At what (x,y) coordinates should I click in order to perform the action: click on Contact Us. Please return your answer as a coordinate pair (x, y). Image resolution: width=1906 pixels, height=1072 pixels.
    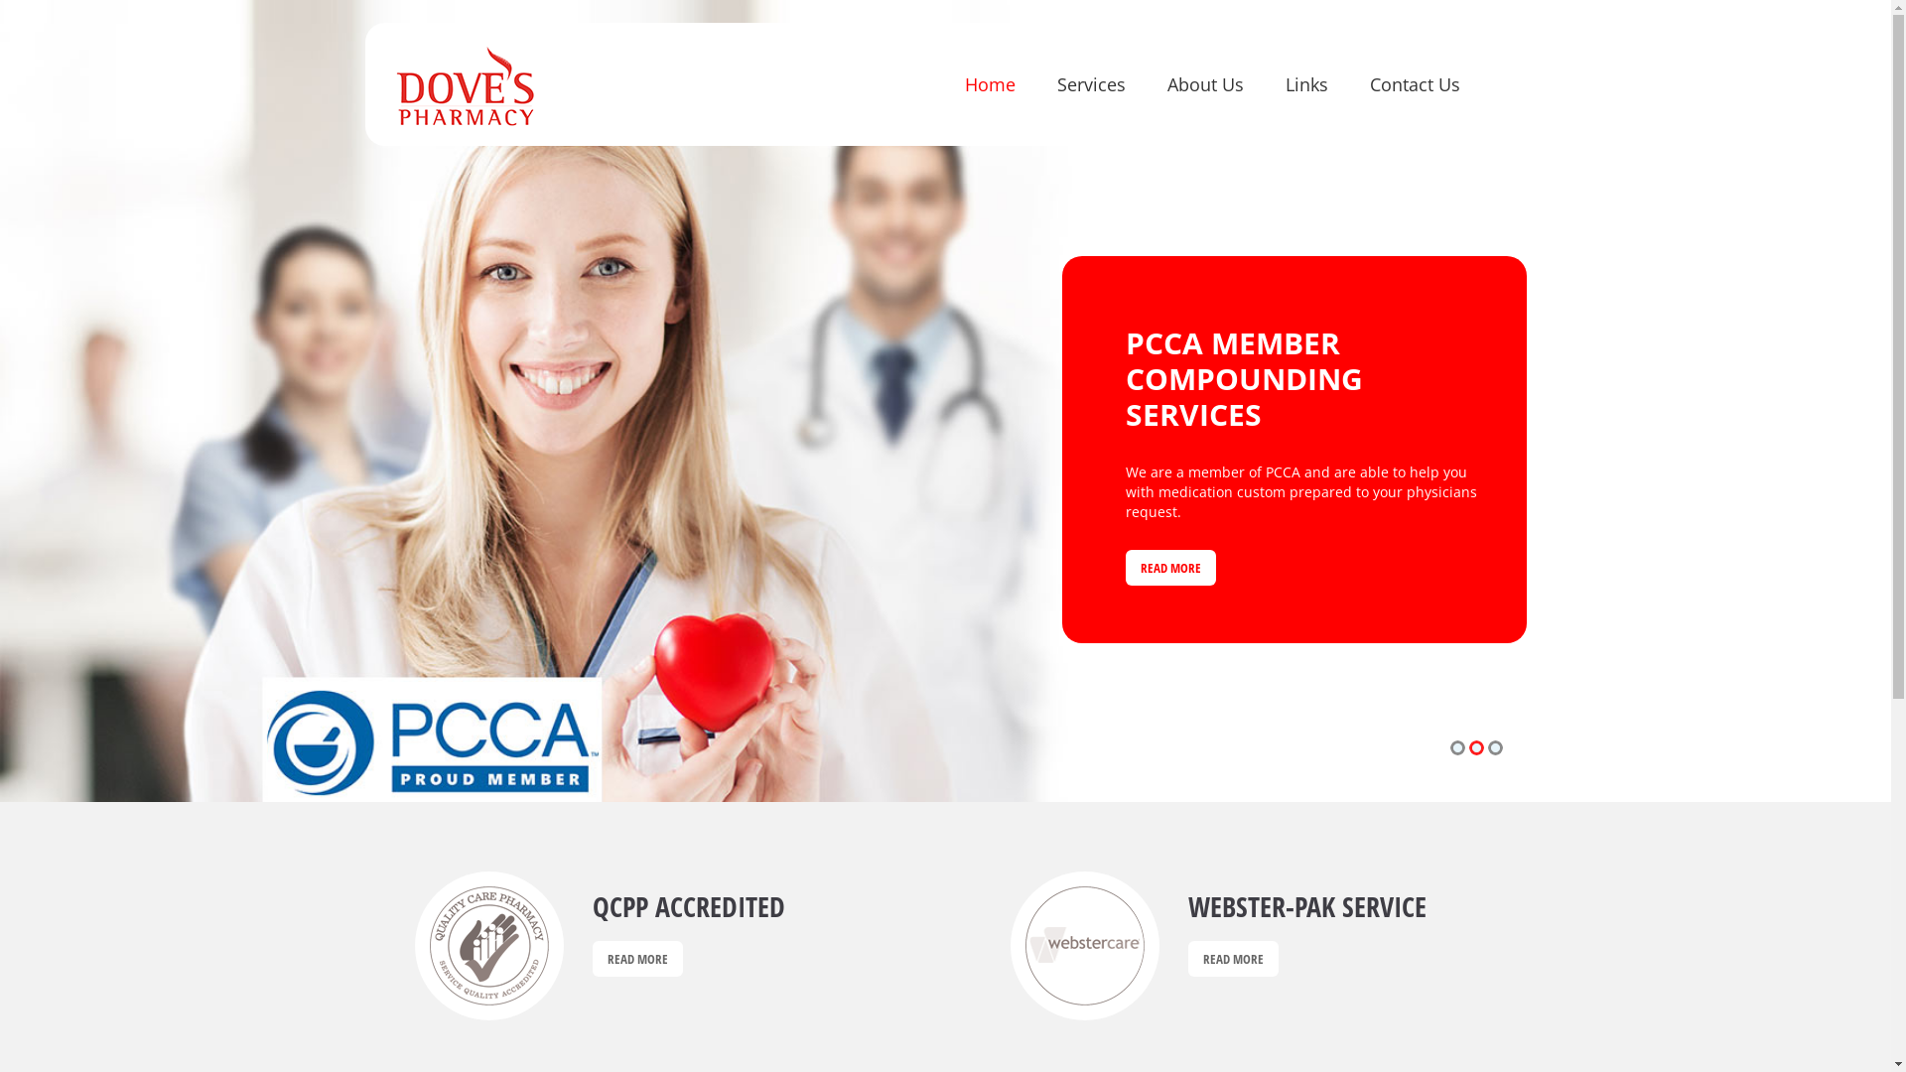
    Looking at the image, I should click on (1416, 84).